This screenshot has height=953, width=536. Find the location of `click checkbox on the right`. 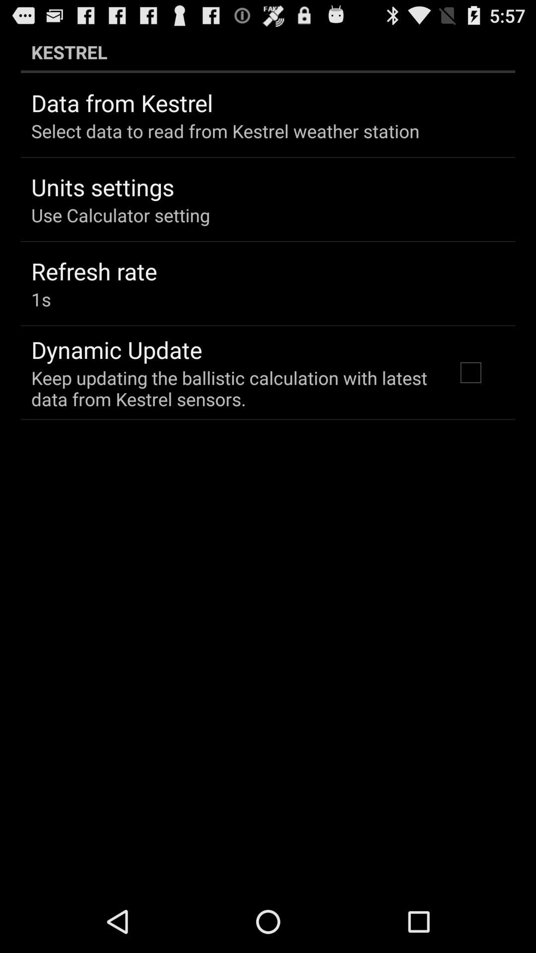

click checkbox on the right is located at coordinates (470, 372).